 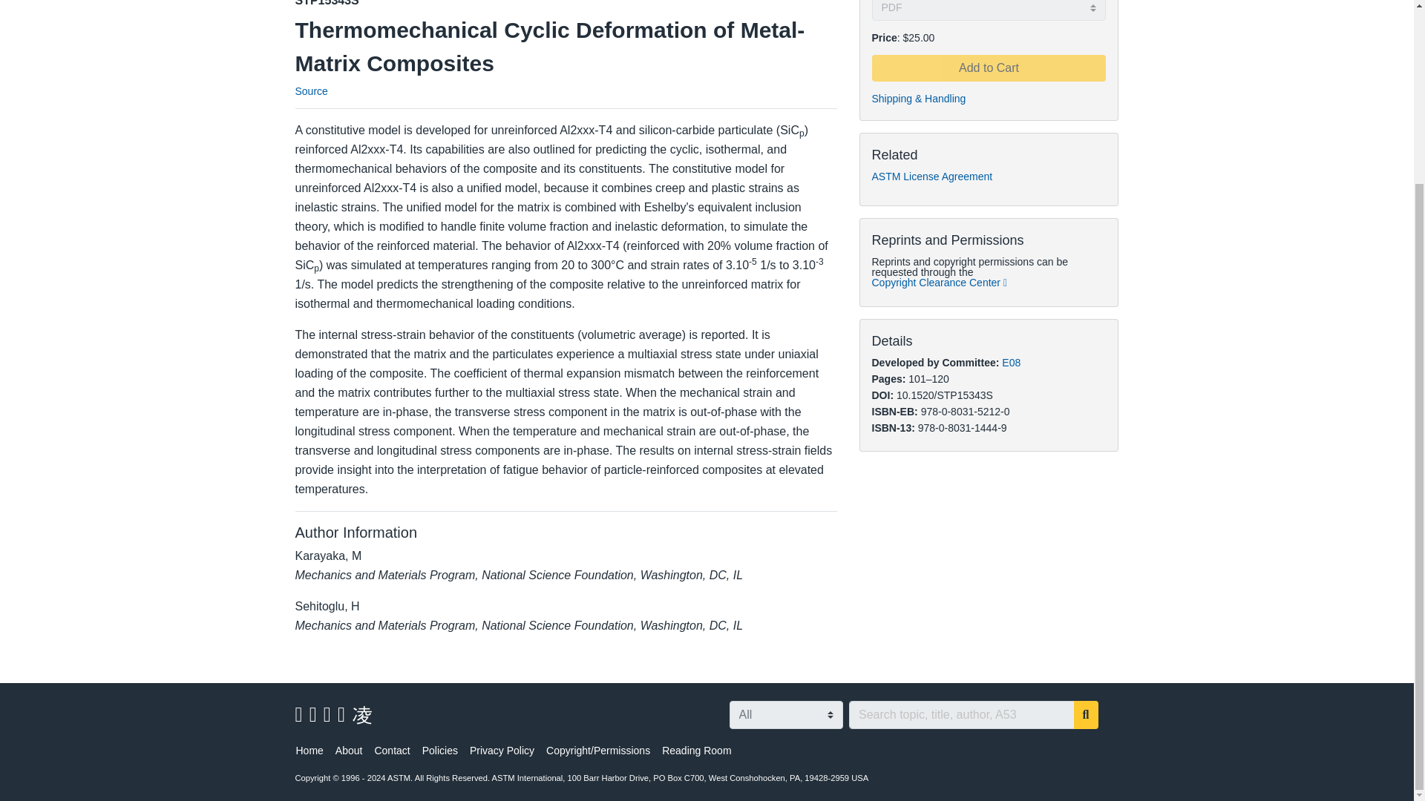 What do you see at coordinates (1087, 715) in the screenshot?
I see `Search` at bounding box center [1087, 715].